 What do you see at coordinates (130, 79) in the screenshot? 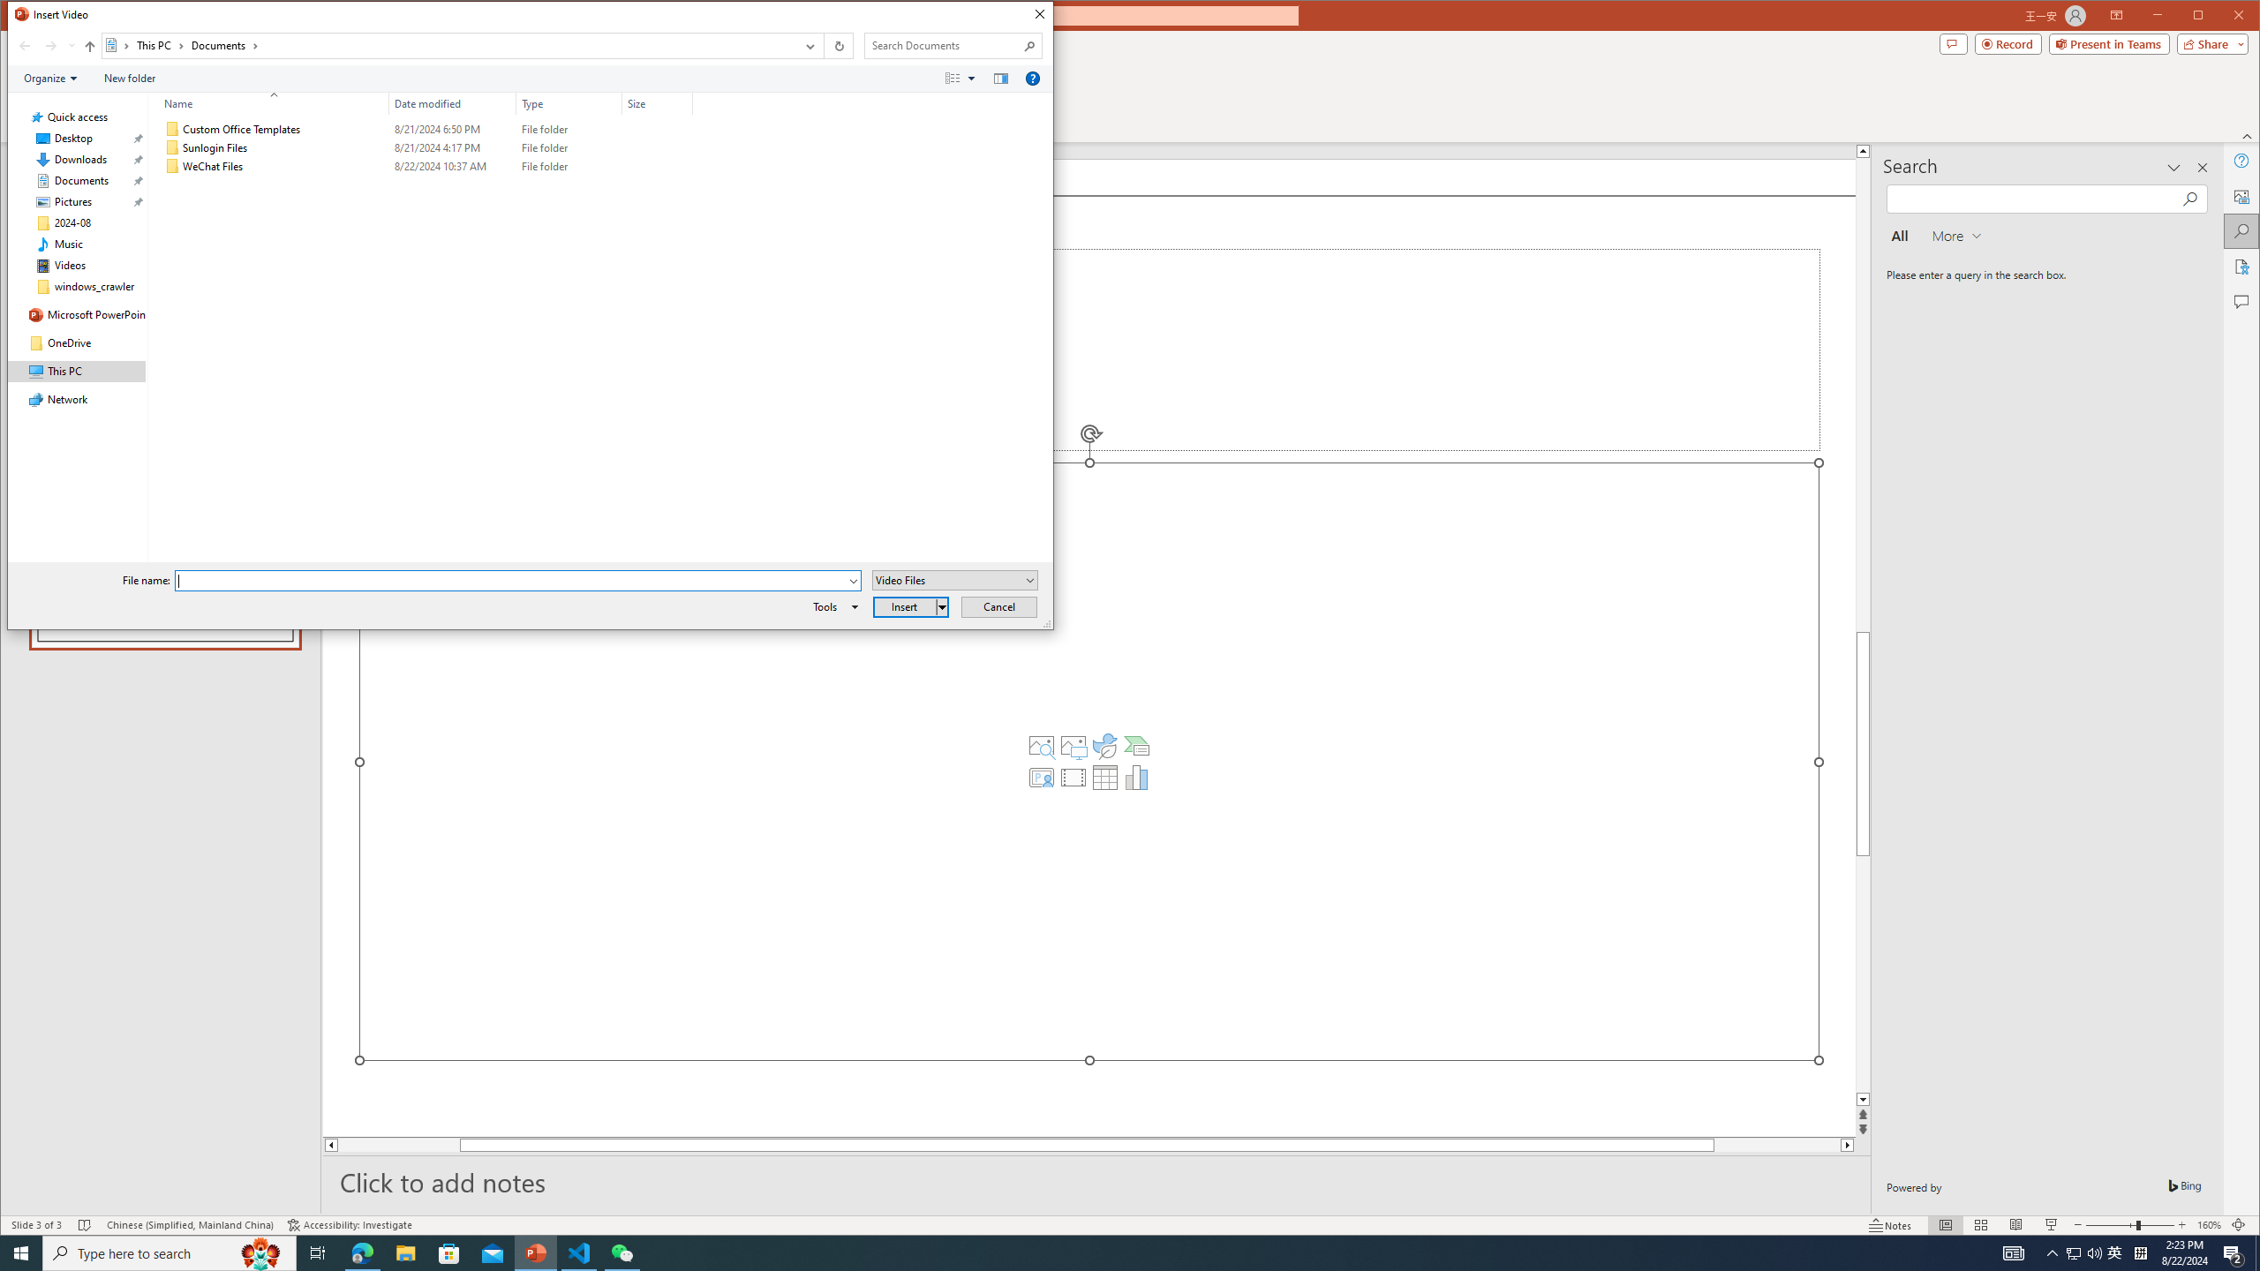
I see `New folder` at bounding box center [130, 79].